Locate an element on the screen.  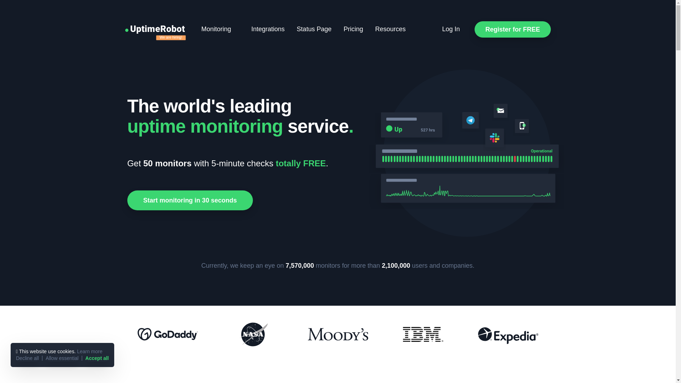
UptimeRobot Homepage is located at coordinates (160, 29).